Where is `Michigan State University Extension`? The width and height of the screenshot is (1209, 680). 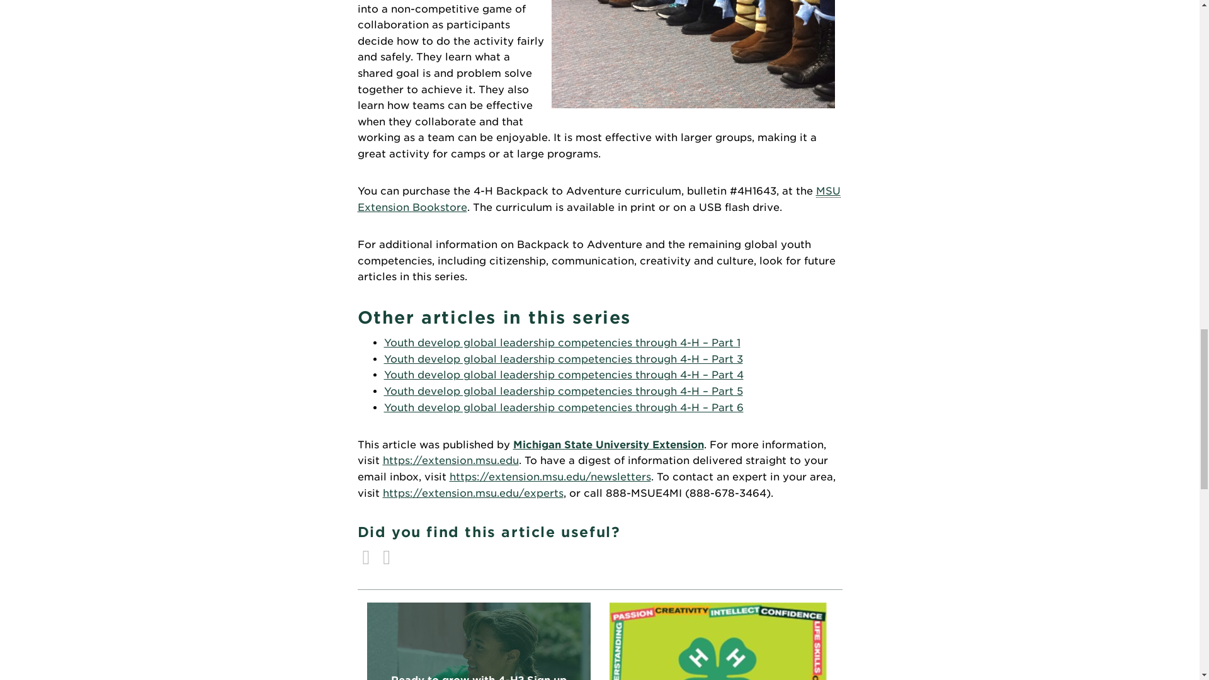 Michigan State University Extension is located at coordinates (608, 445).